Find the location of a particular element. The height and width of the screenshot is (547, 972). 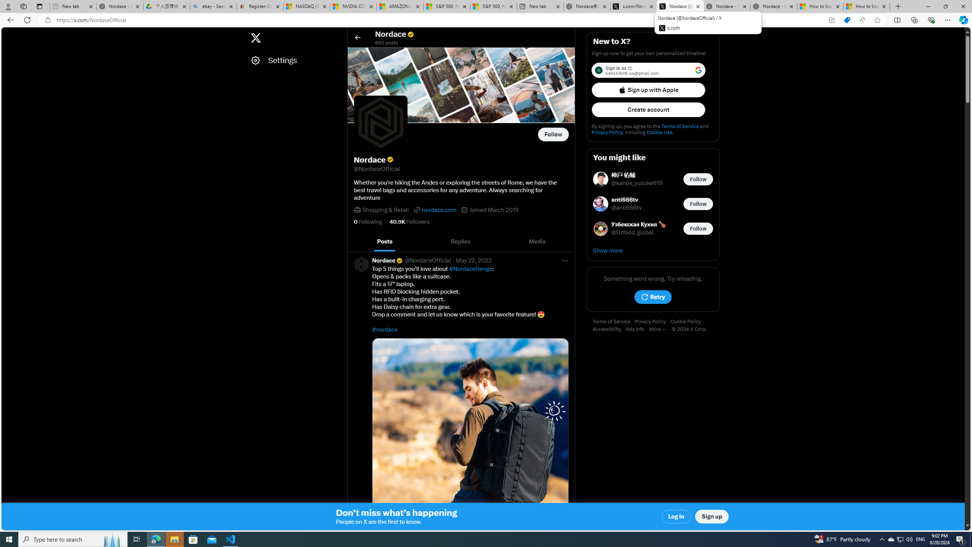

@anti666tv is located at coordinates (627, 208).